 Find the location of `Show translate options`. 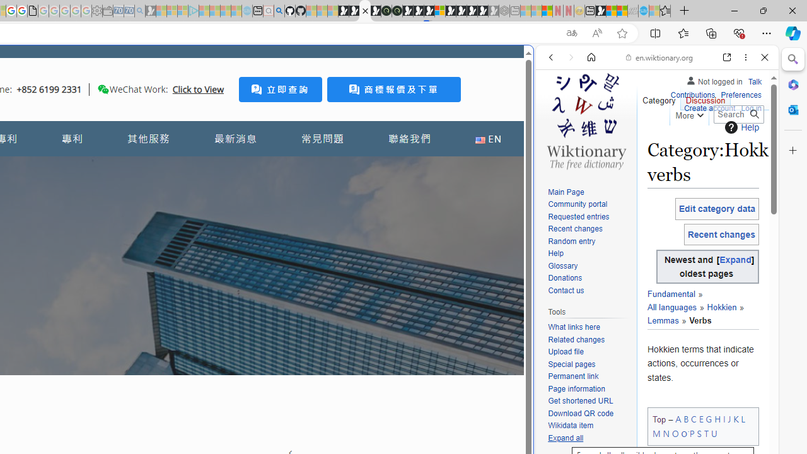

Show translate options is located at coordinates (571, 33).